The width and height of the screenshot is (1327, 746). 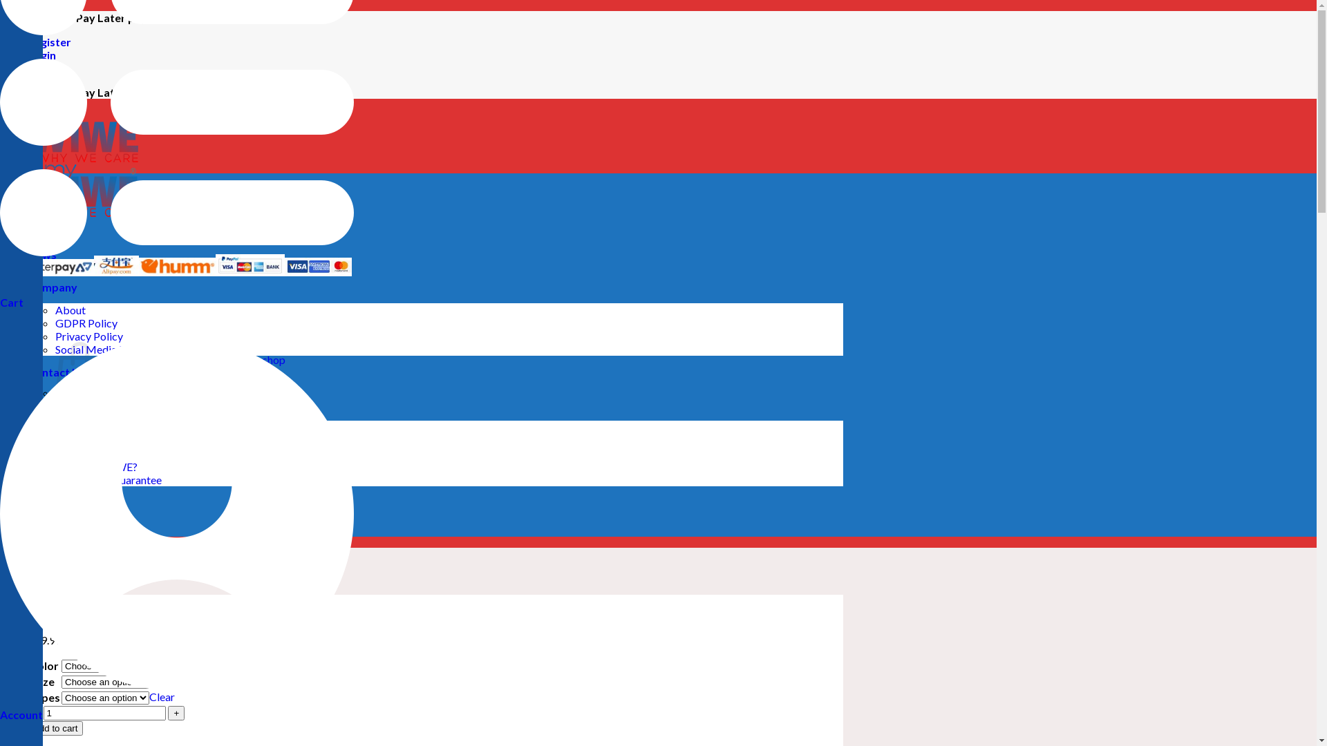 I want to click on Warranty & Guarantee, so click(x=109, y=479).